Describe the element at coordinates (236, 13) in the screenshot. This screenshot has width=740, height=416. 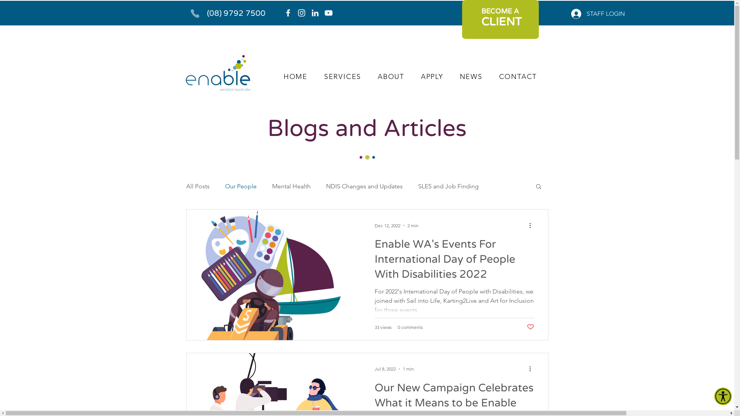
I see `(08) 9792 7500` at that location.